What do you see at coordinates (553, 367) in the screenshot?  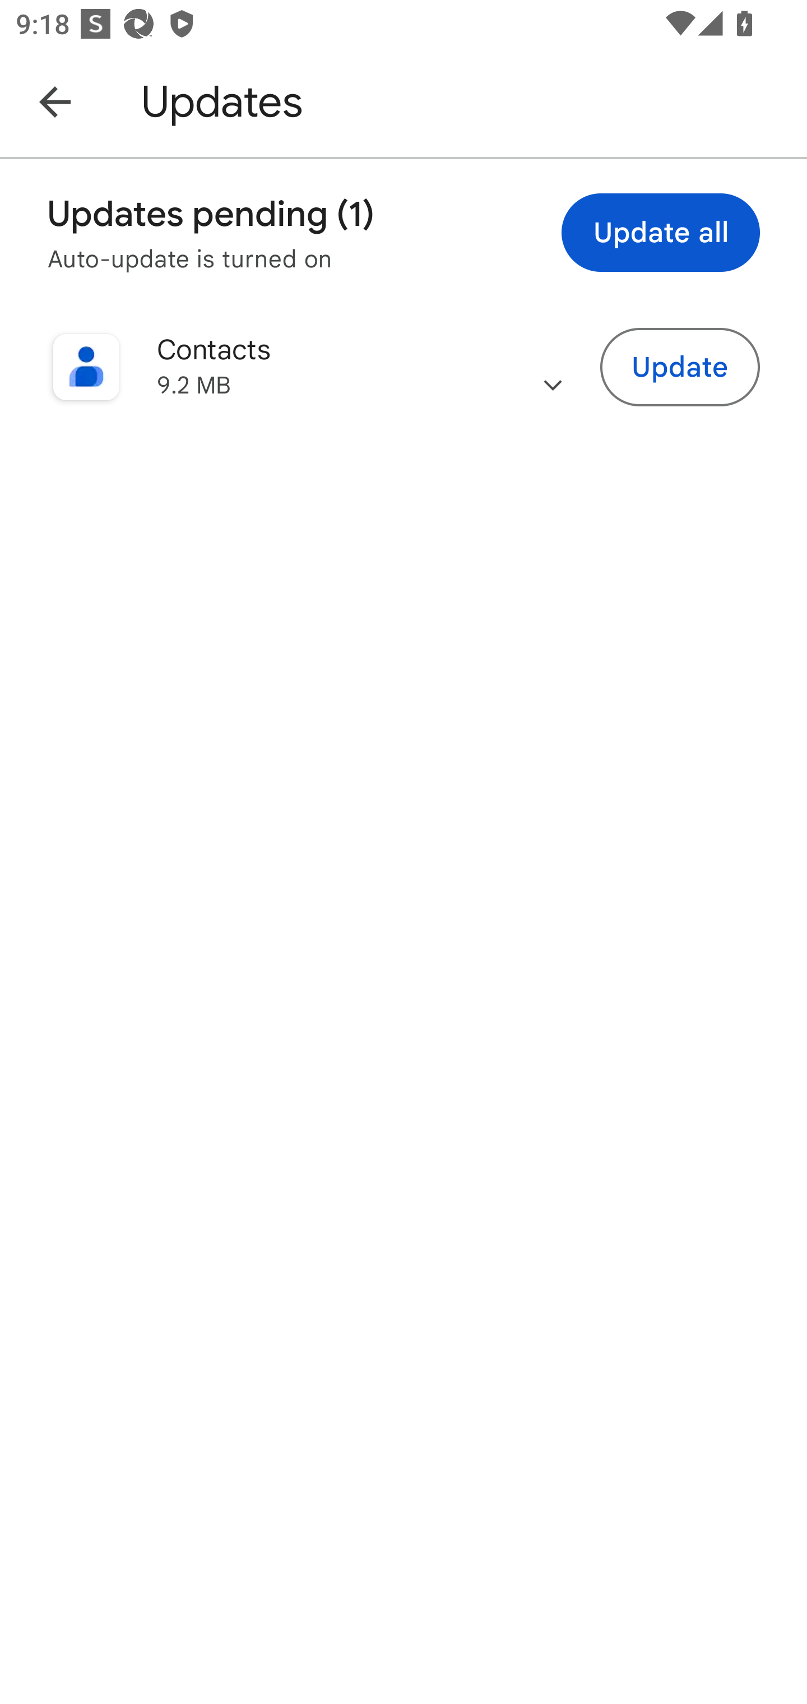 I see `Changes in the app` at bounding box center [553, 367].